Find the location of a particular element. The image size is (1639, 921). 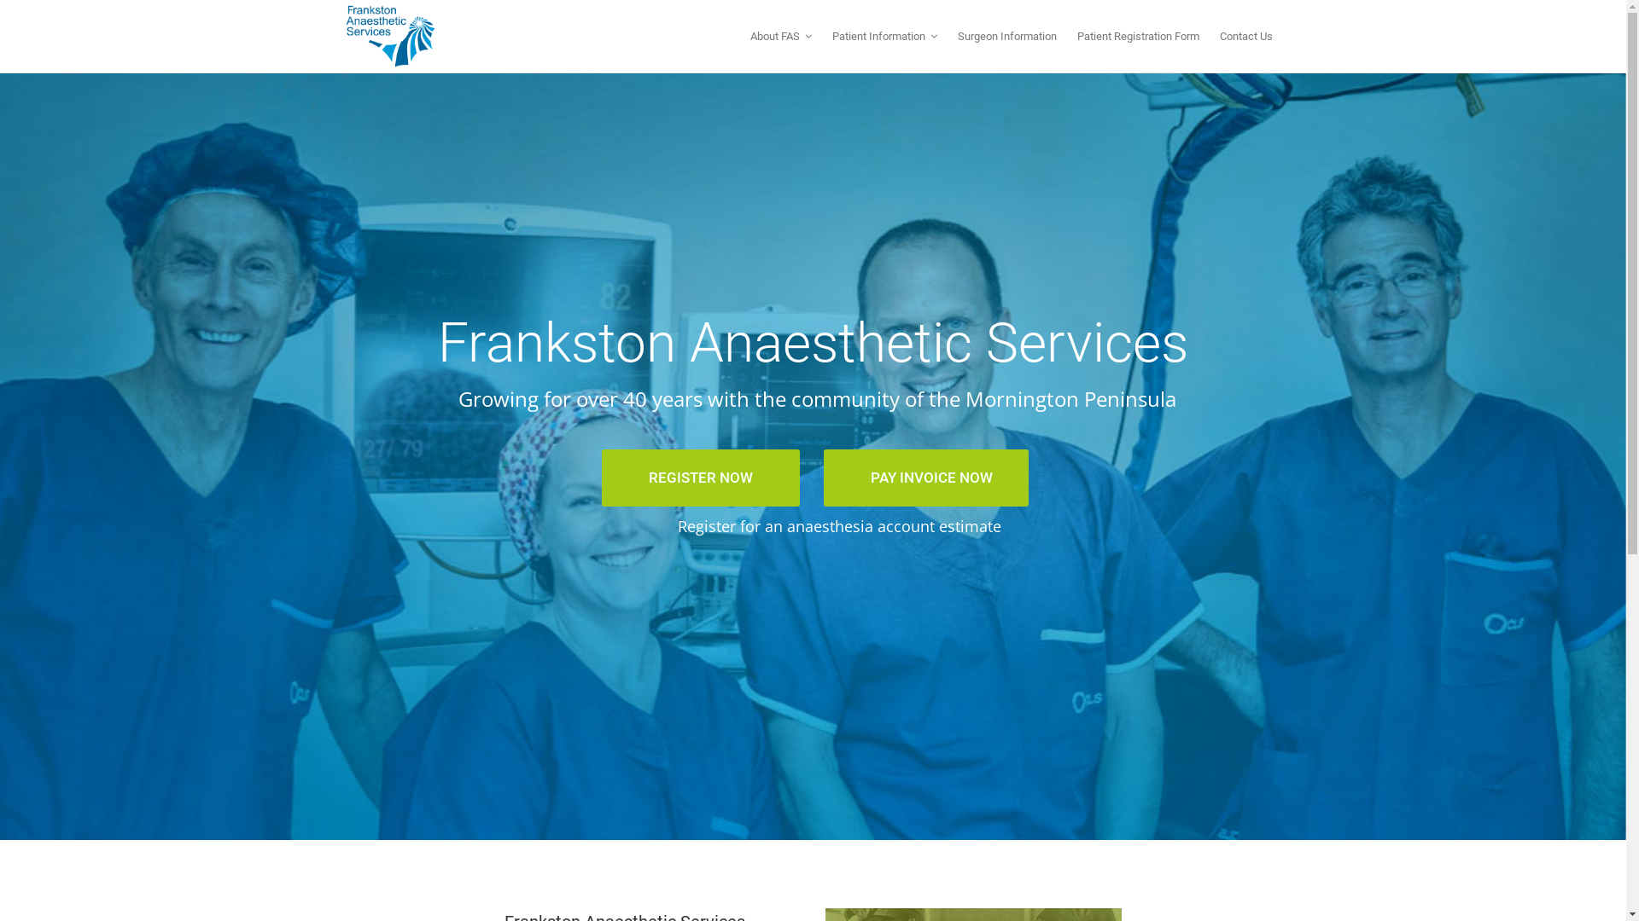

(03) 9770 1388 is located at coordinates (751, 779).